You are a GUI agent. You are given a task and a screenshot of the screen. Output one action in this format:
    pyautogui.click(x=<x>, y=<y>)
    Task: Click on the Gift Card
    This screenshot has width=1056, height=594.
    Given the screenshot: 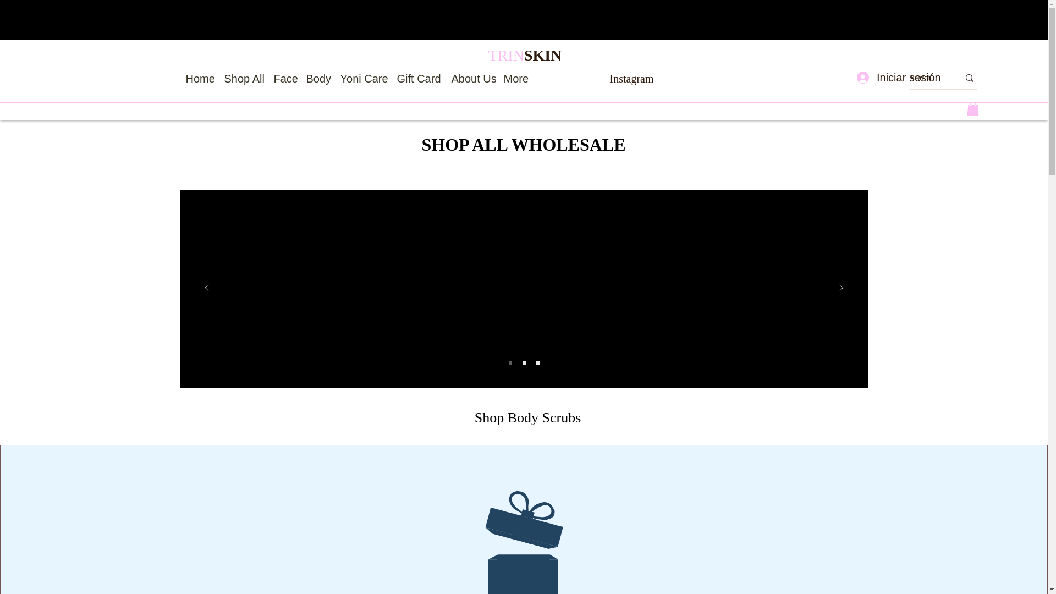 What is the action you would take?
    pyautogui.click(x=419, y=78)
    